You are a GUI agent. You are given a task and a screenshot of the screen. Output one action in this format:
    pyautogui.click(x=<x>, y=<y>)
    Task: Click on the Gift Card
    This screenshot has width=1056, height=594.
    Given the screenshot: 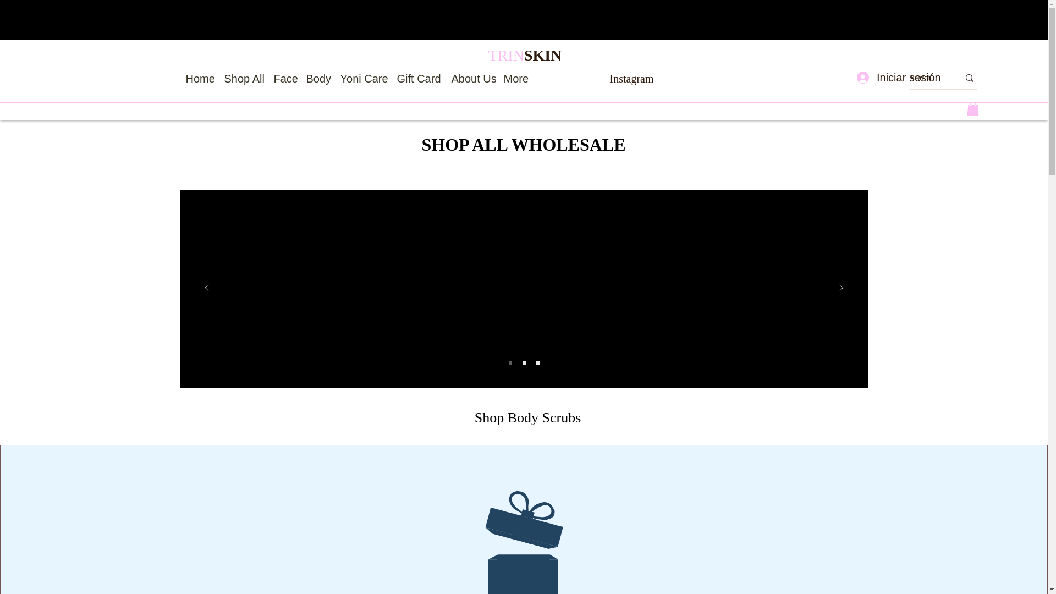 What is the action you would take?
    pyautogui.click(x=419, y=78)
    